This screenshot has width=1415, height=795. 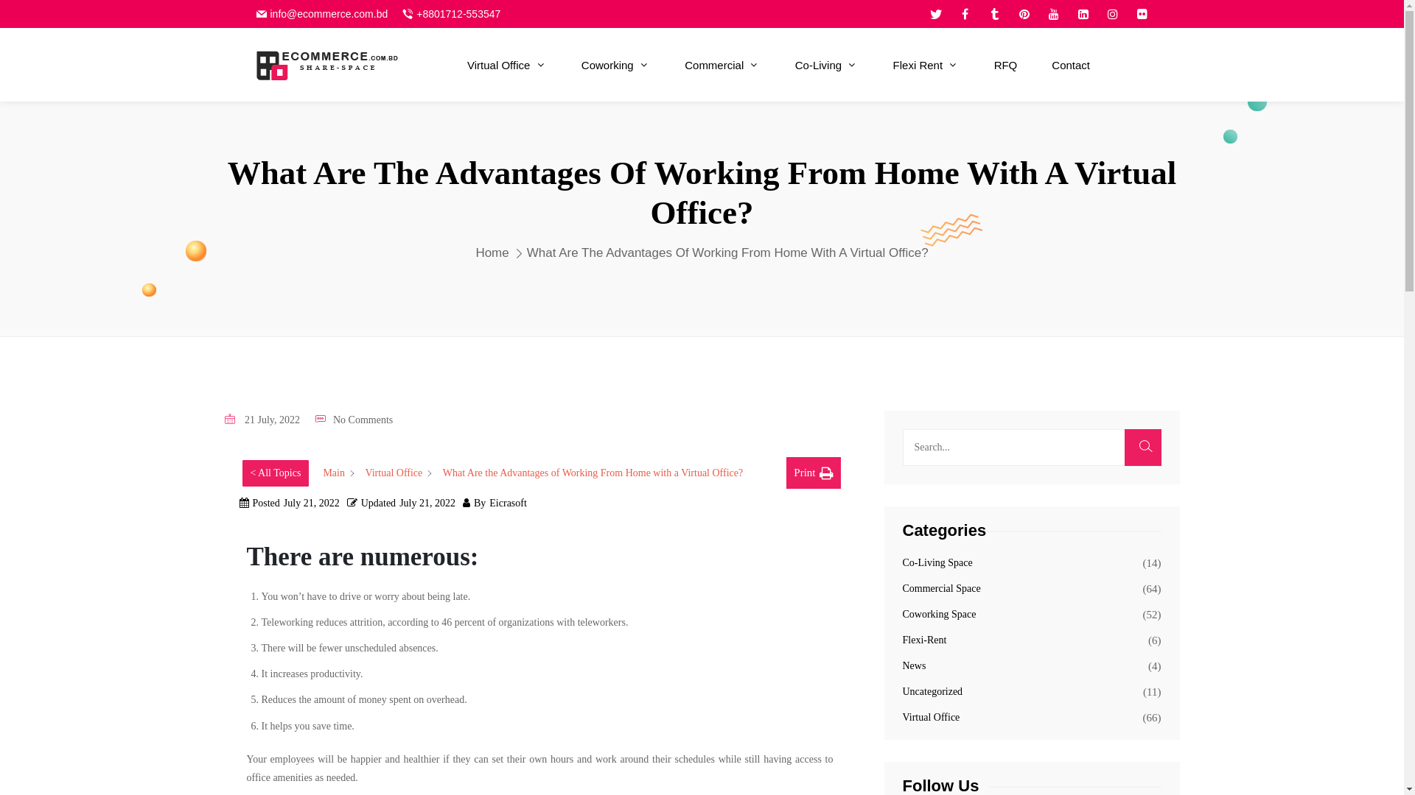 What do you see at coordinates (616, 65) in the screenshot?
I see `Coworking` at bounding box center [616, 65].